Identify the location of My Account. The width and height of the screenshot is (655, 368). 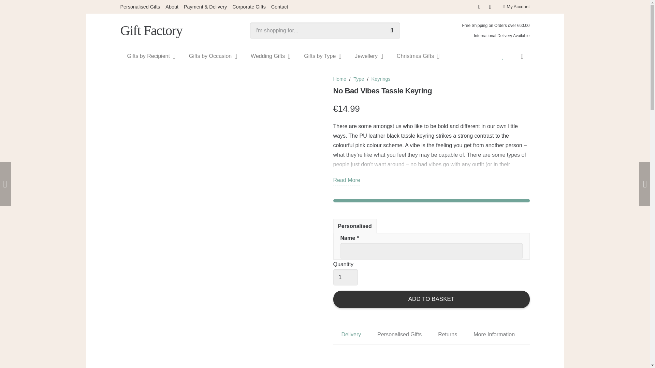
(516, 6).